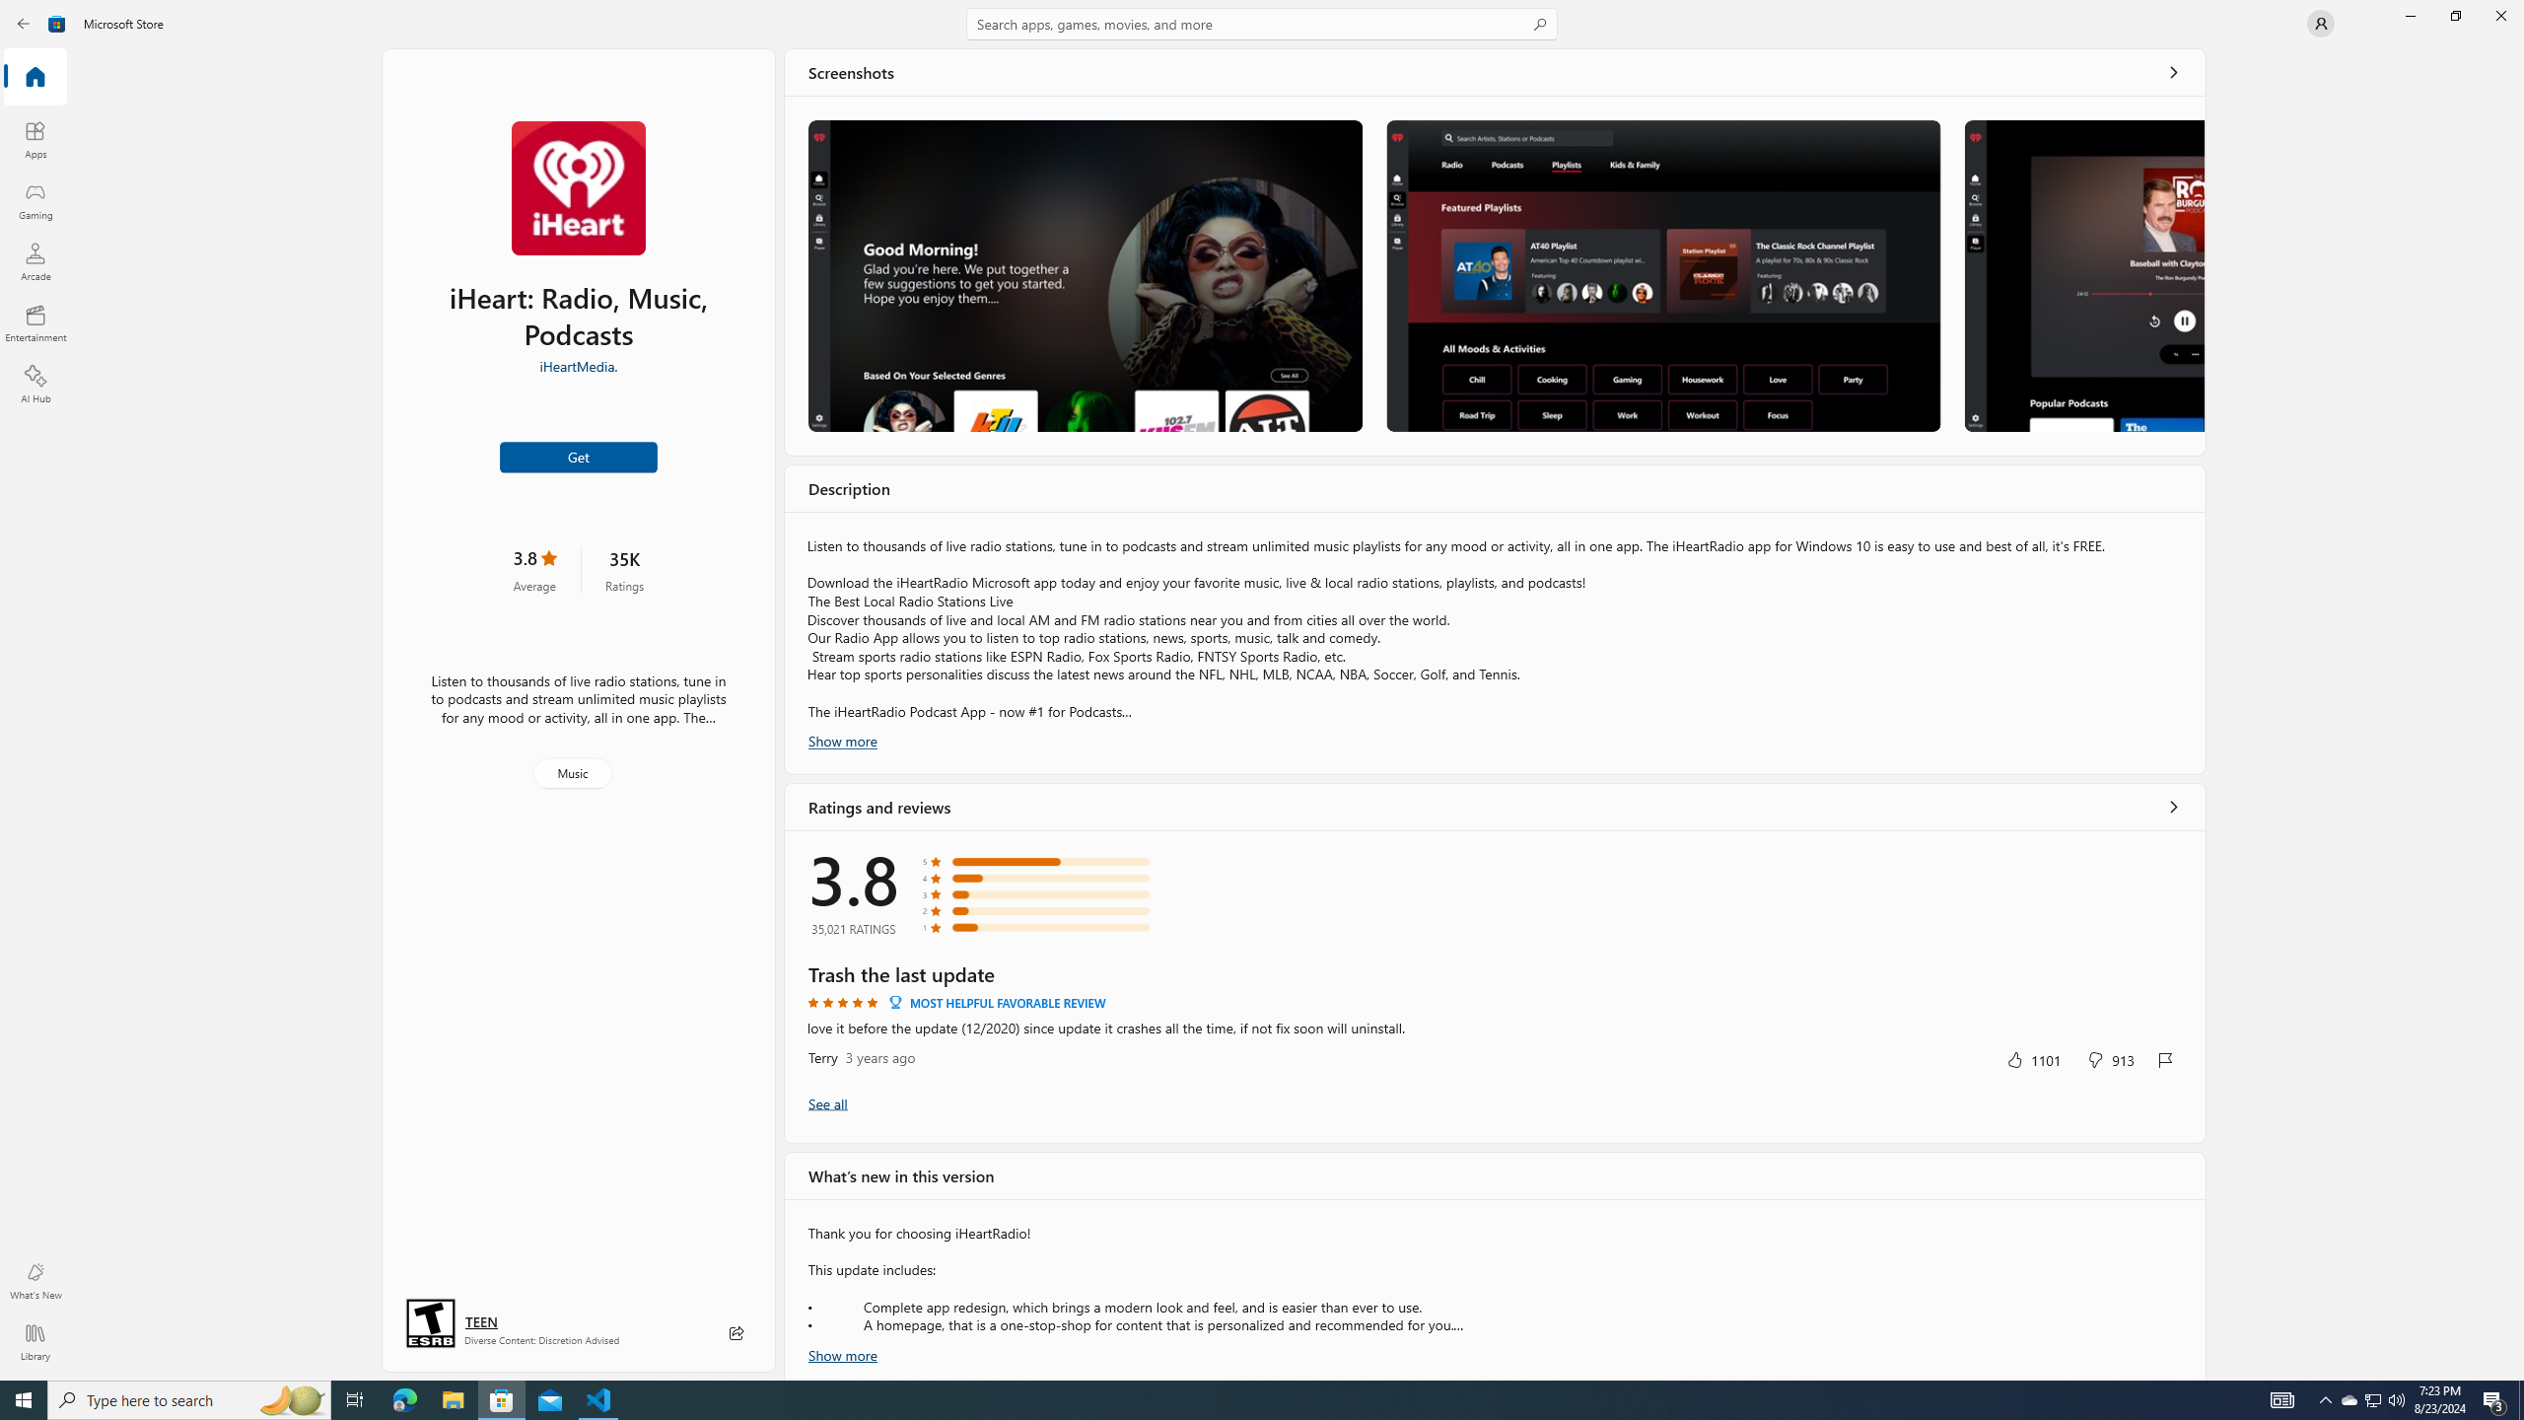 The width and height of the screenshot is (2524, 1420). I want to click on Music, so click(573, 773).